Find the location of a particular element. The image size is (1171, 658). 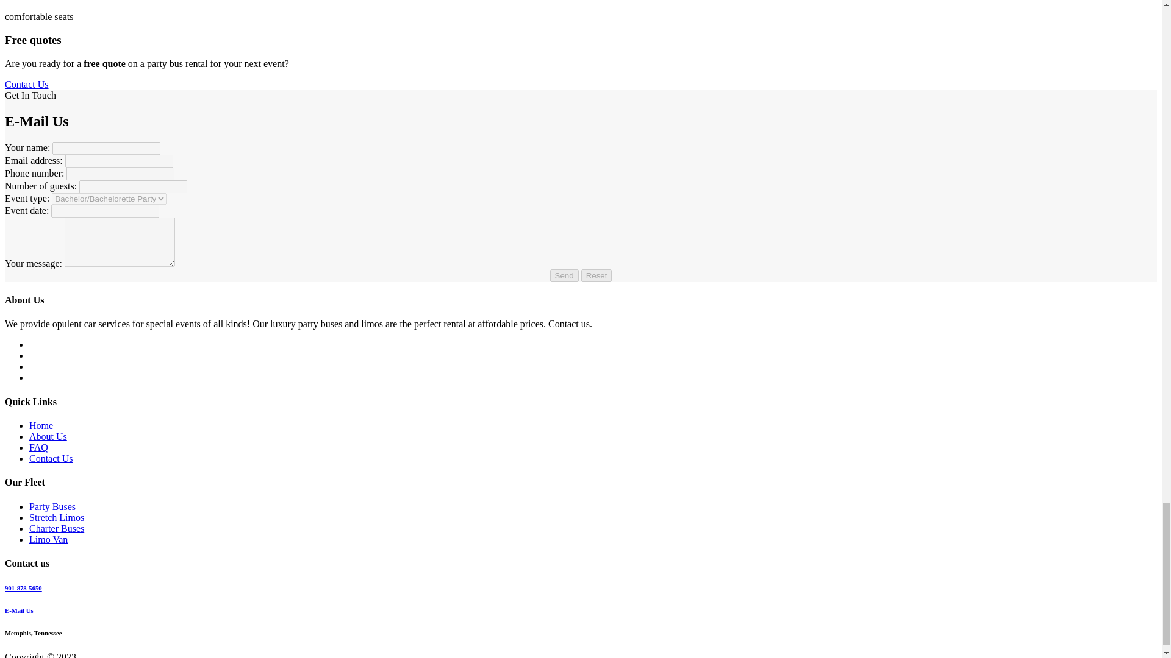

Charter Buses is located at coordinates (57, 528).